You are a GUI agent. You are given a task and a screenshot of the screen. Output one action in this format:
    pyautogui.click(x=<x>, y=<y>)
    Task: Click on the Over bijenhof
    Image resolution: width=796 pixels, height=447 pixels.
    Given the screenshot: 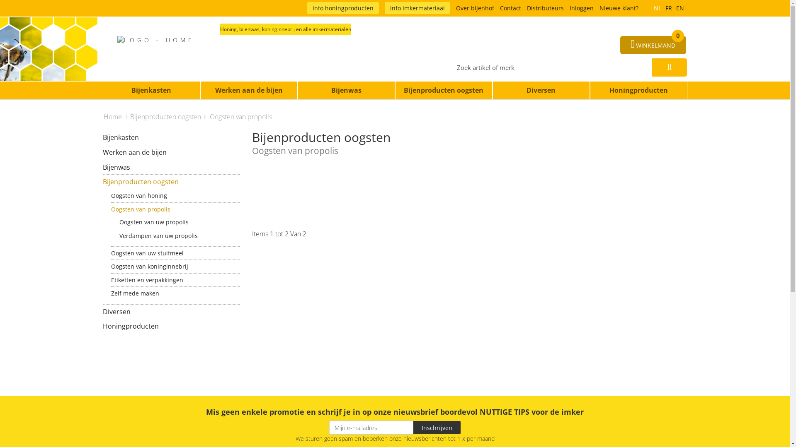 What is the action you would take?
    pyautogui.click(x=475, y=8)
    